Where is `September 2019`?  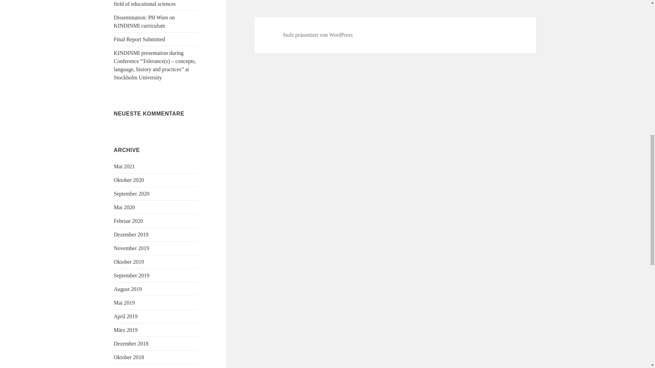 September 2019 is located at coordinates (132, 275).